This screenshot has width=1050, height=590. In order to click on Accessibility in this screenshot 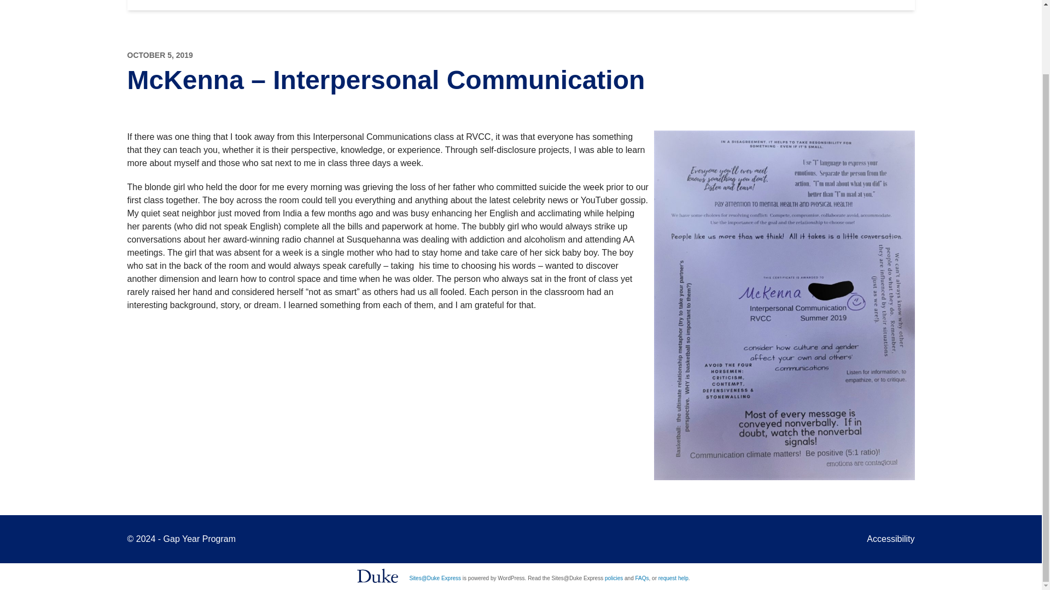, I will do `click(890, 539)`.